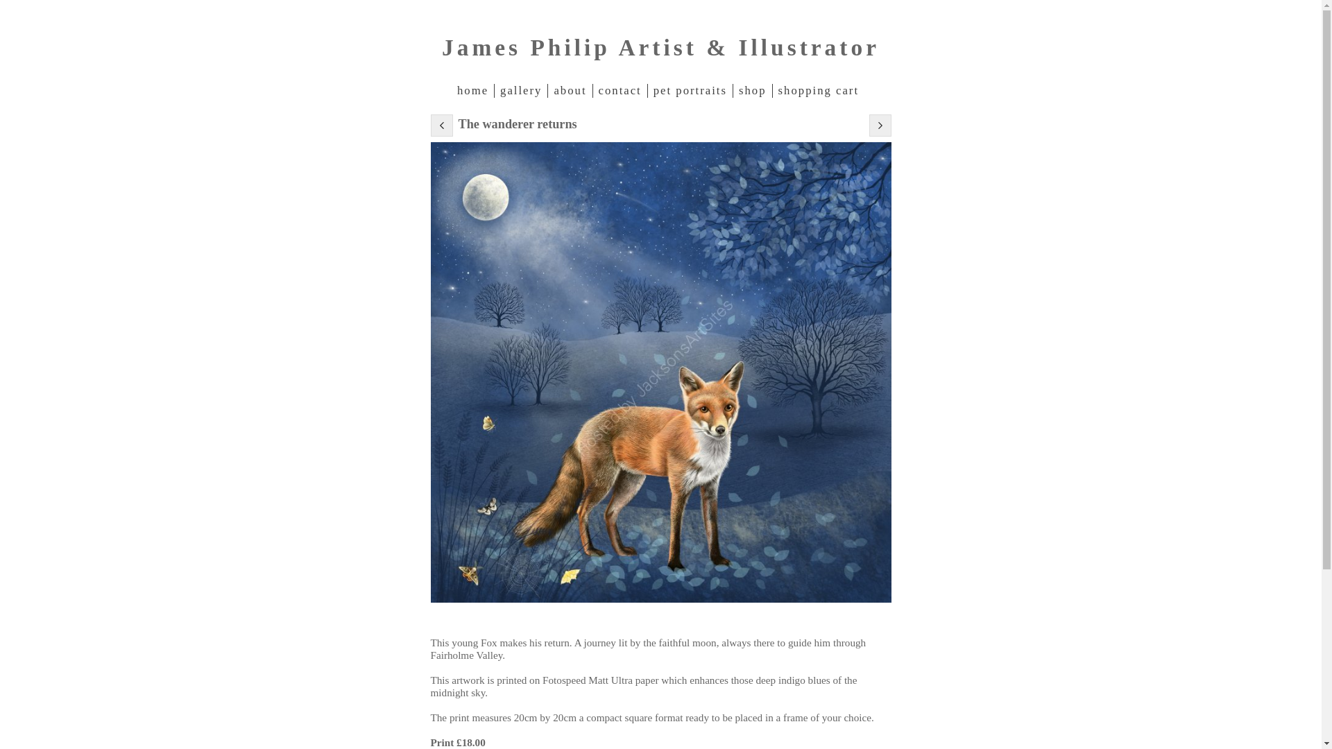 The image size is (1332, 749). What do you see at coordinates (475, 90) in the screenshot?
I see `home` at bounding box center [475, 90].